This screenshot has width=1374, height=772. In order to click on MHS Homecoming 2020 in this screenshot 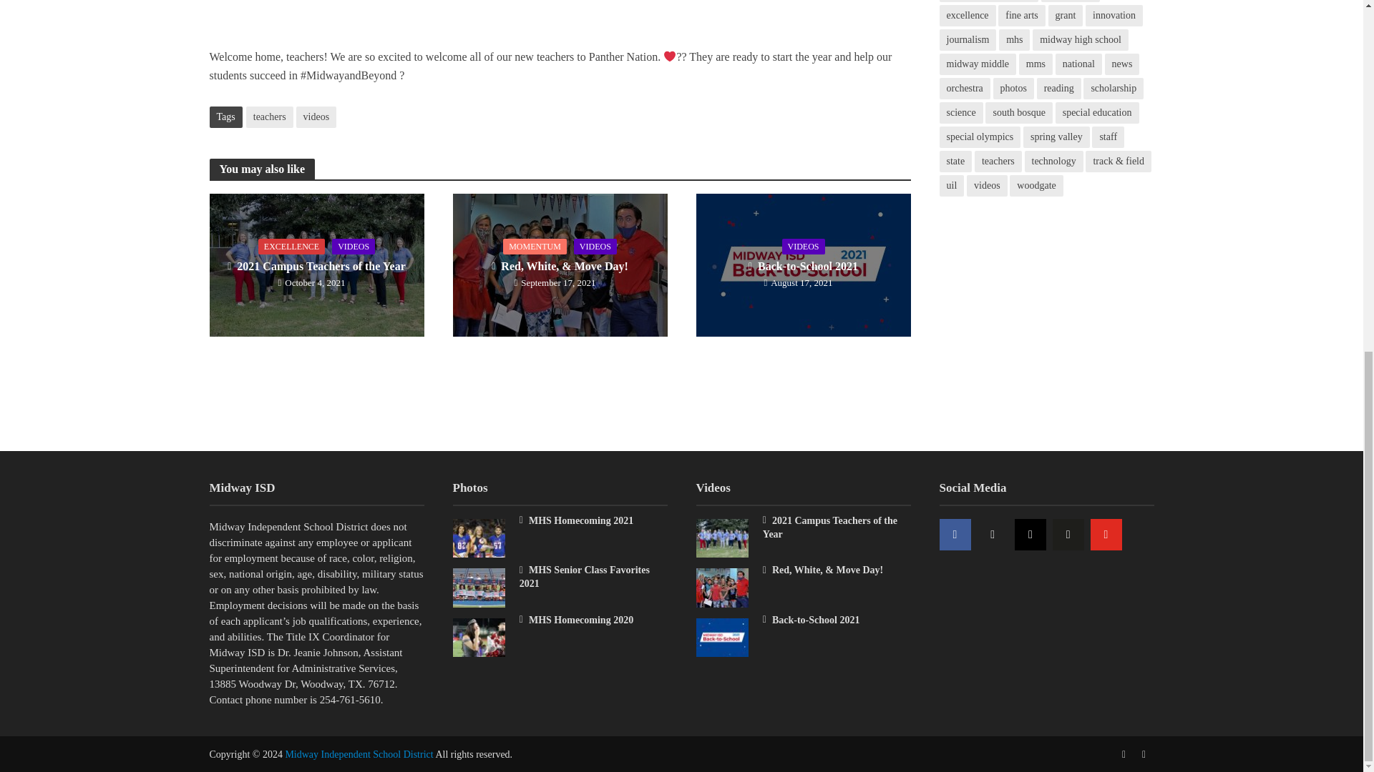, I will do `click(478, 636)`.